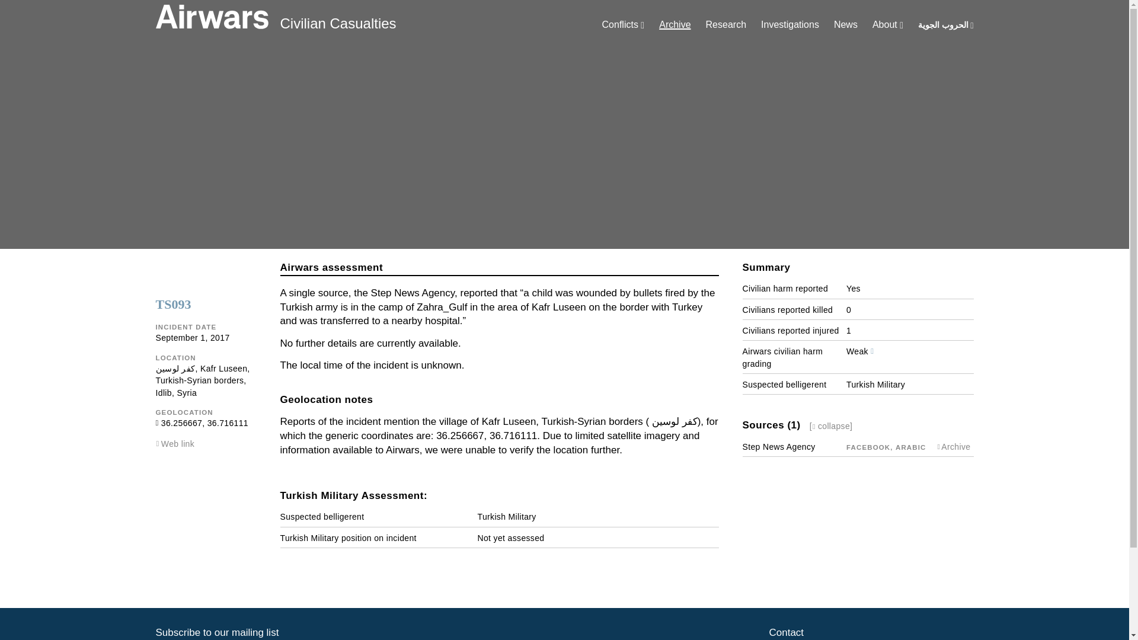 The image size is (1138, 640). What do you see at coordinates (675, 24) in the screenshot?
I see `Archive` at bounding box center [675, 24].